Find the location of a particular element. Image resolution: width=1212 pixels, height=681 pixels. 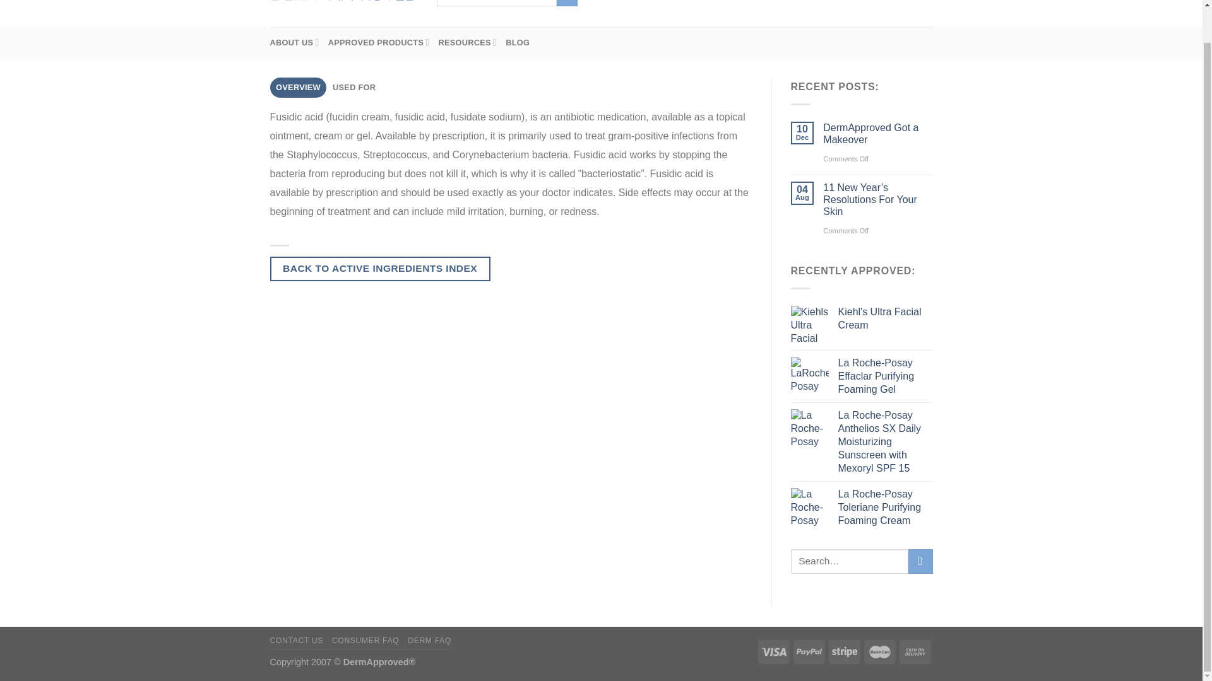

USED FOR is located at coordinates (353, 88).